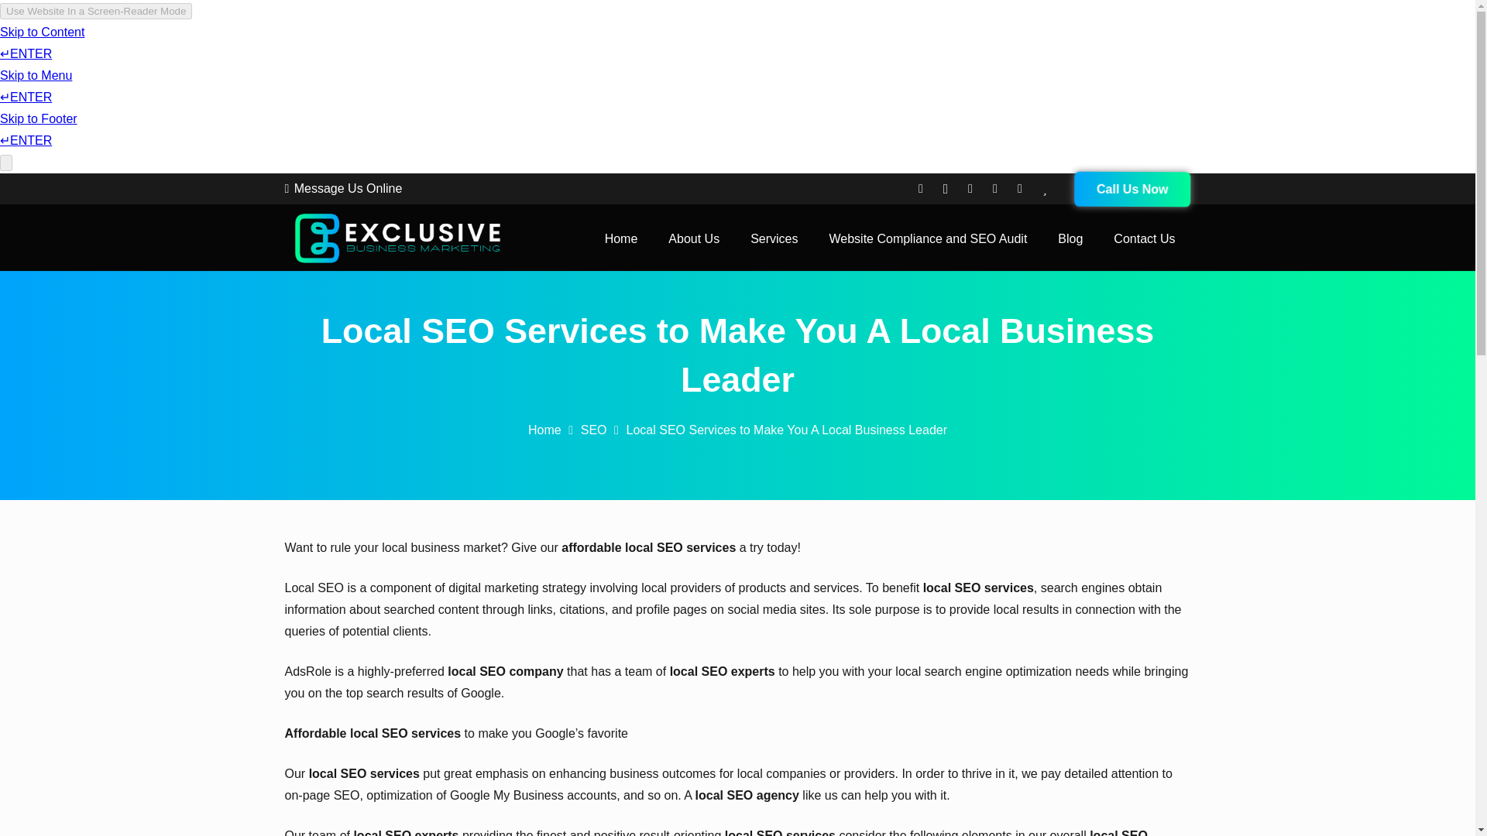 The image size is (1487, 836). What do you see at coordinates (970, 189) in the screenshot?
I see `YouTube` at bounding box center [970, 189].